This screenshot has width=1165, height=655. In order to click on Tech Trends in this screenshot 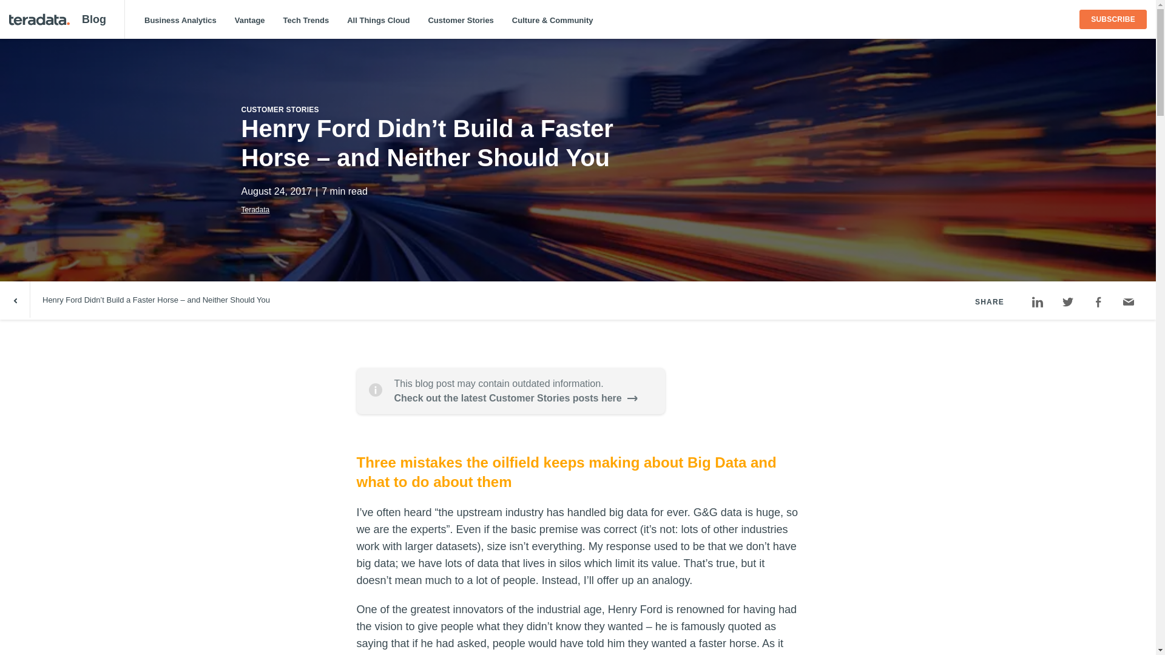, I will do `click(306, 20)`.